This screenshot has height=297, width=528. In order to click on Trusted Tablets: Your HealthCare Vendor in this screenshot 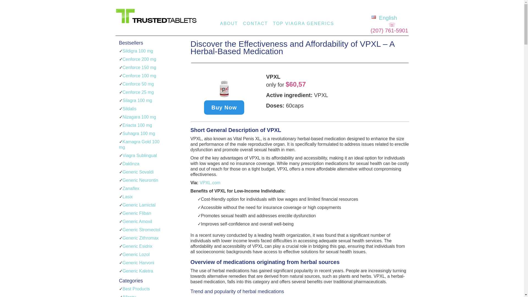, I will do `click(157, 21)`.